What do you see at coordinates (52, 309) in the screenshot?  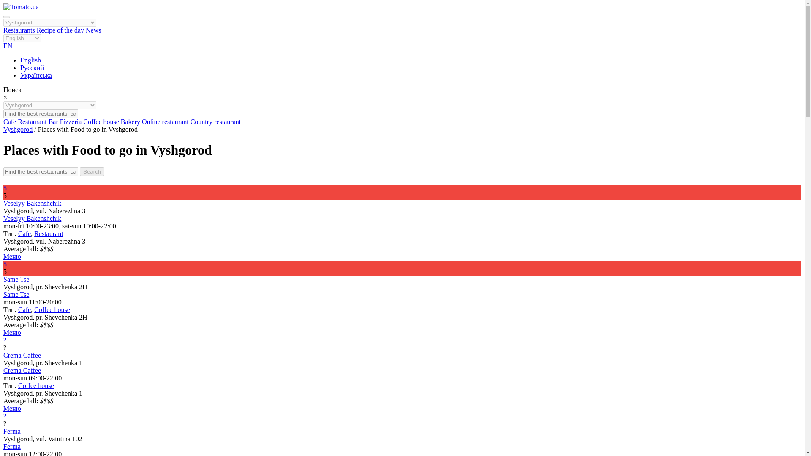 I see `Coffee house` at bounding box center [52, 309].